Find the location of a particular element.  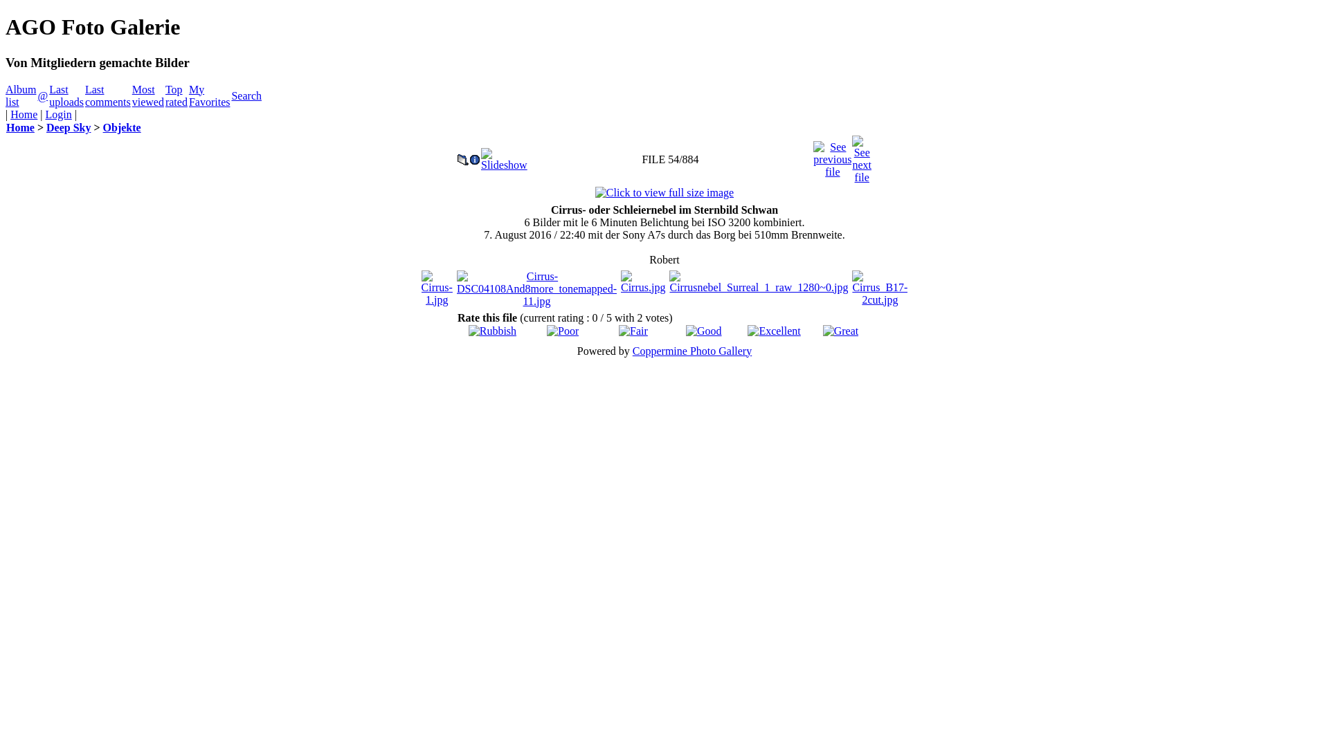

Last comments is located at coordinates (108, 95).